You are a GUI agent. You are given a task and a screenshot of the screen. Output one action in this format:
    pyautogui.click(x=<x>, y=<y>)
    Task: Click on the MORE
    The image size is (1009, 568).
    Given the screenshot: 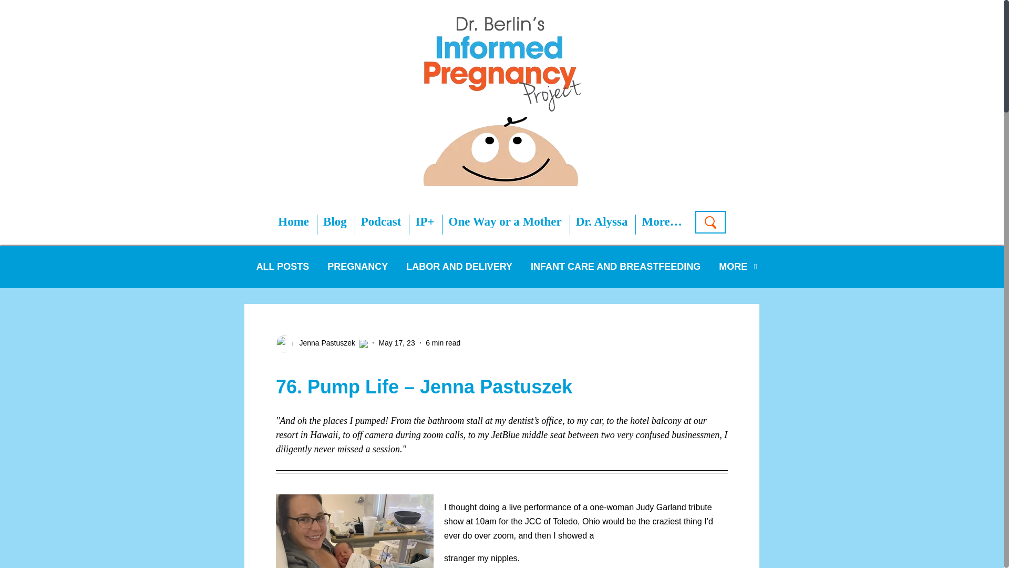 What is the action you would take?
    pyautogui.click(x=733, y=275)
    